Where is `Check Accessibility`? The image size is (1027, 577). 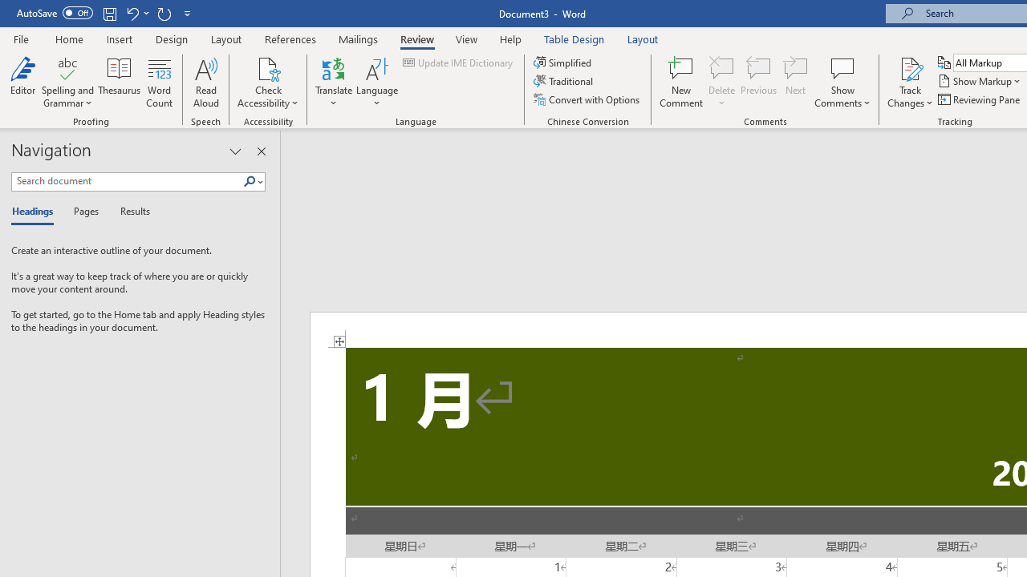 Check Accessibility is located at coordinates (268, 67).